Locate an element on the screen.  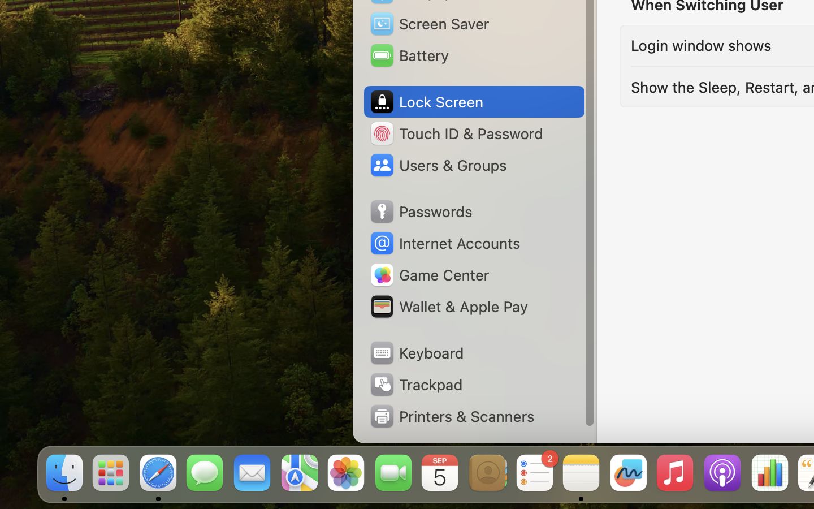
Lock Screen is located at coordinates (426, 102).